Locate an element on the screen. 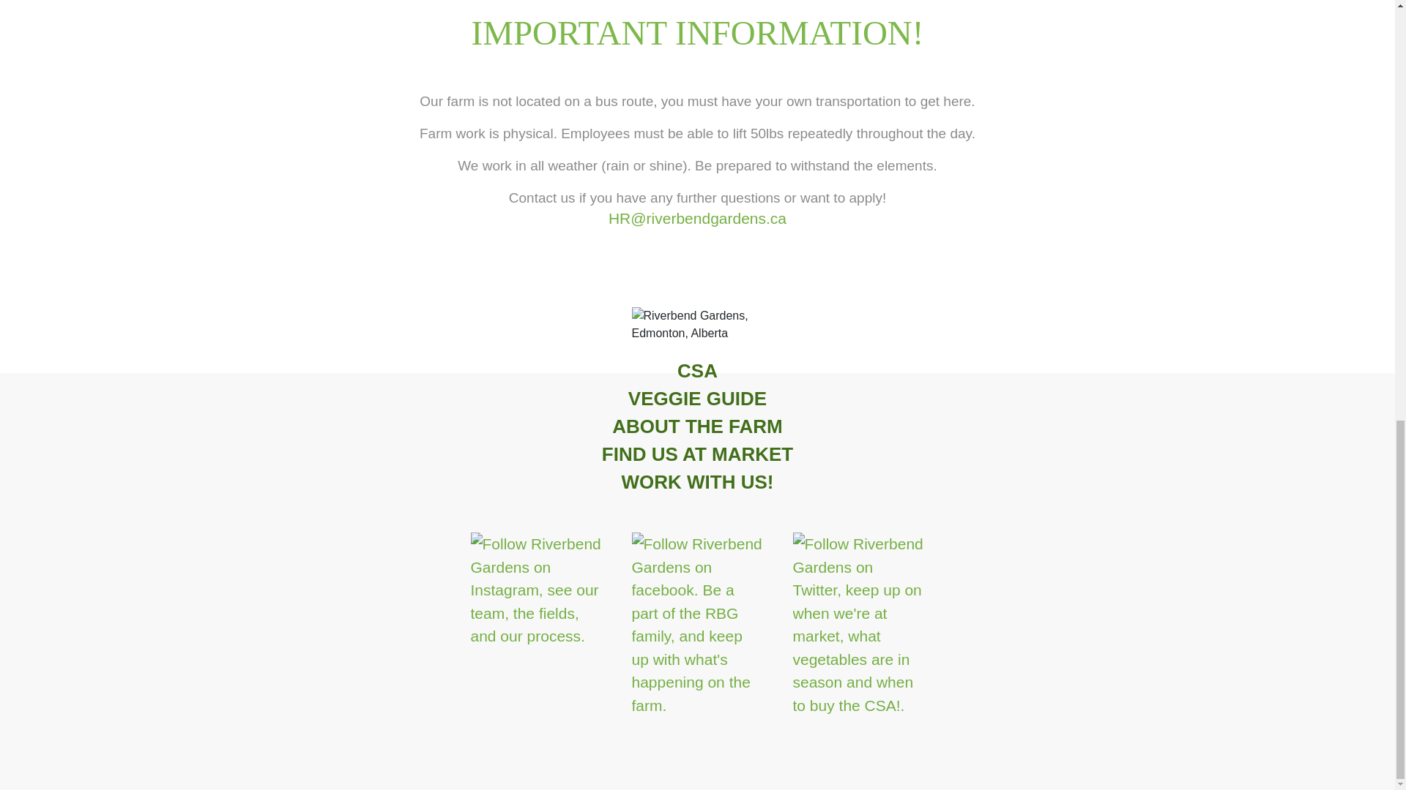 The height and width of the screenshot is (790, 1406). VEGGIE GUIDE is located at coordinates (697, 398).